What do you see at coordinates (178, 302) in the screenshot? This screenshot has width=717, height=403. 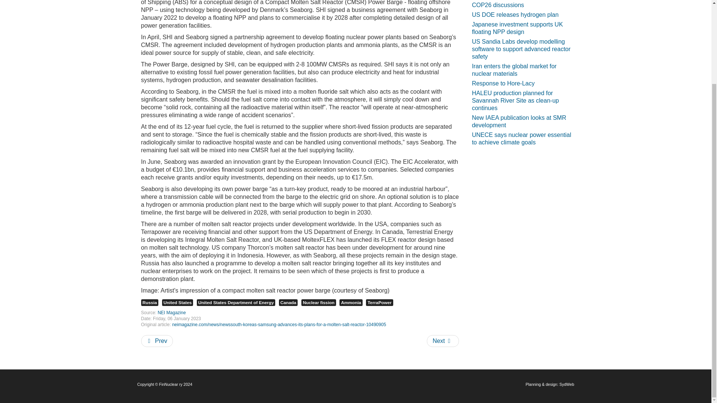 I see `United States` at bounding box center [178, 302].